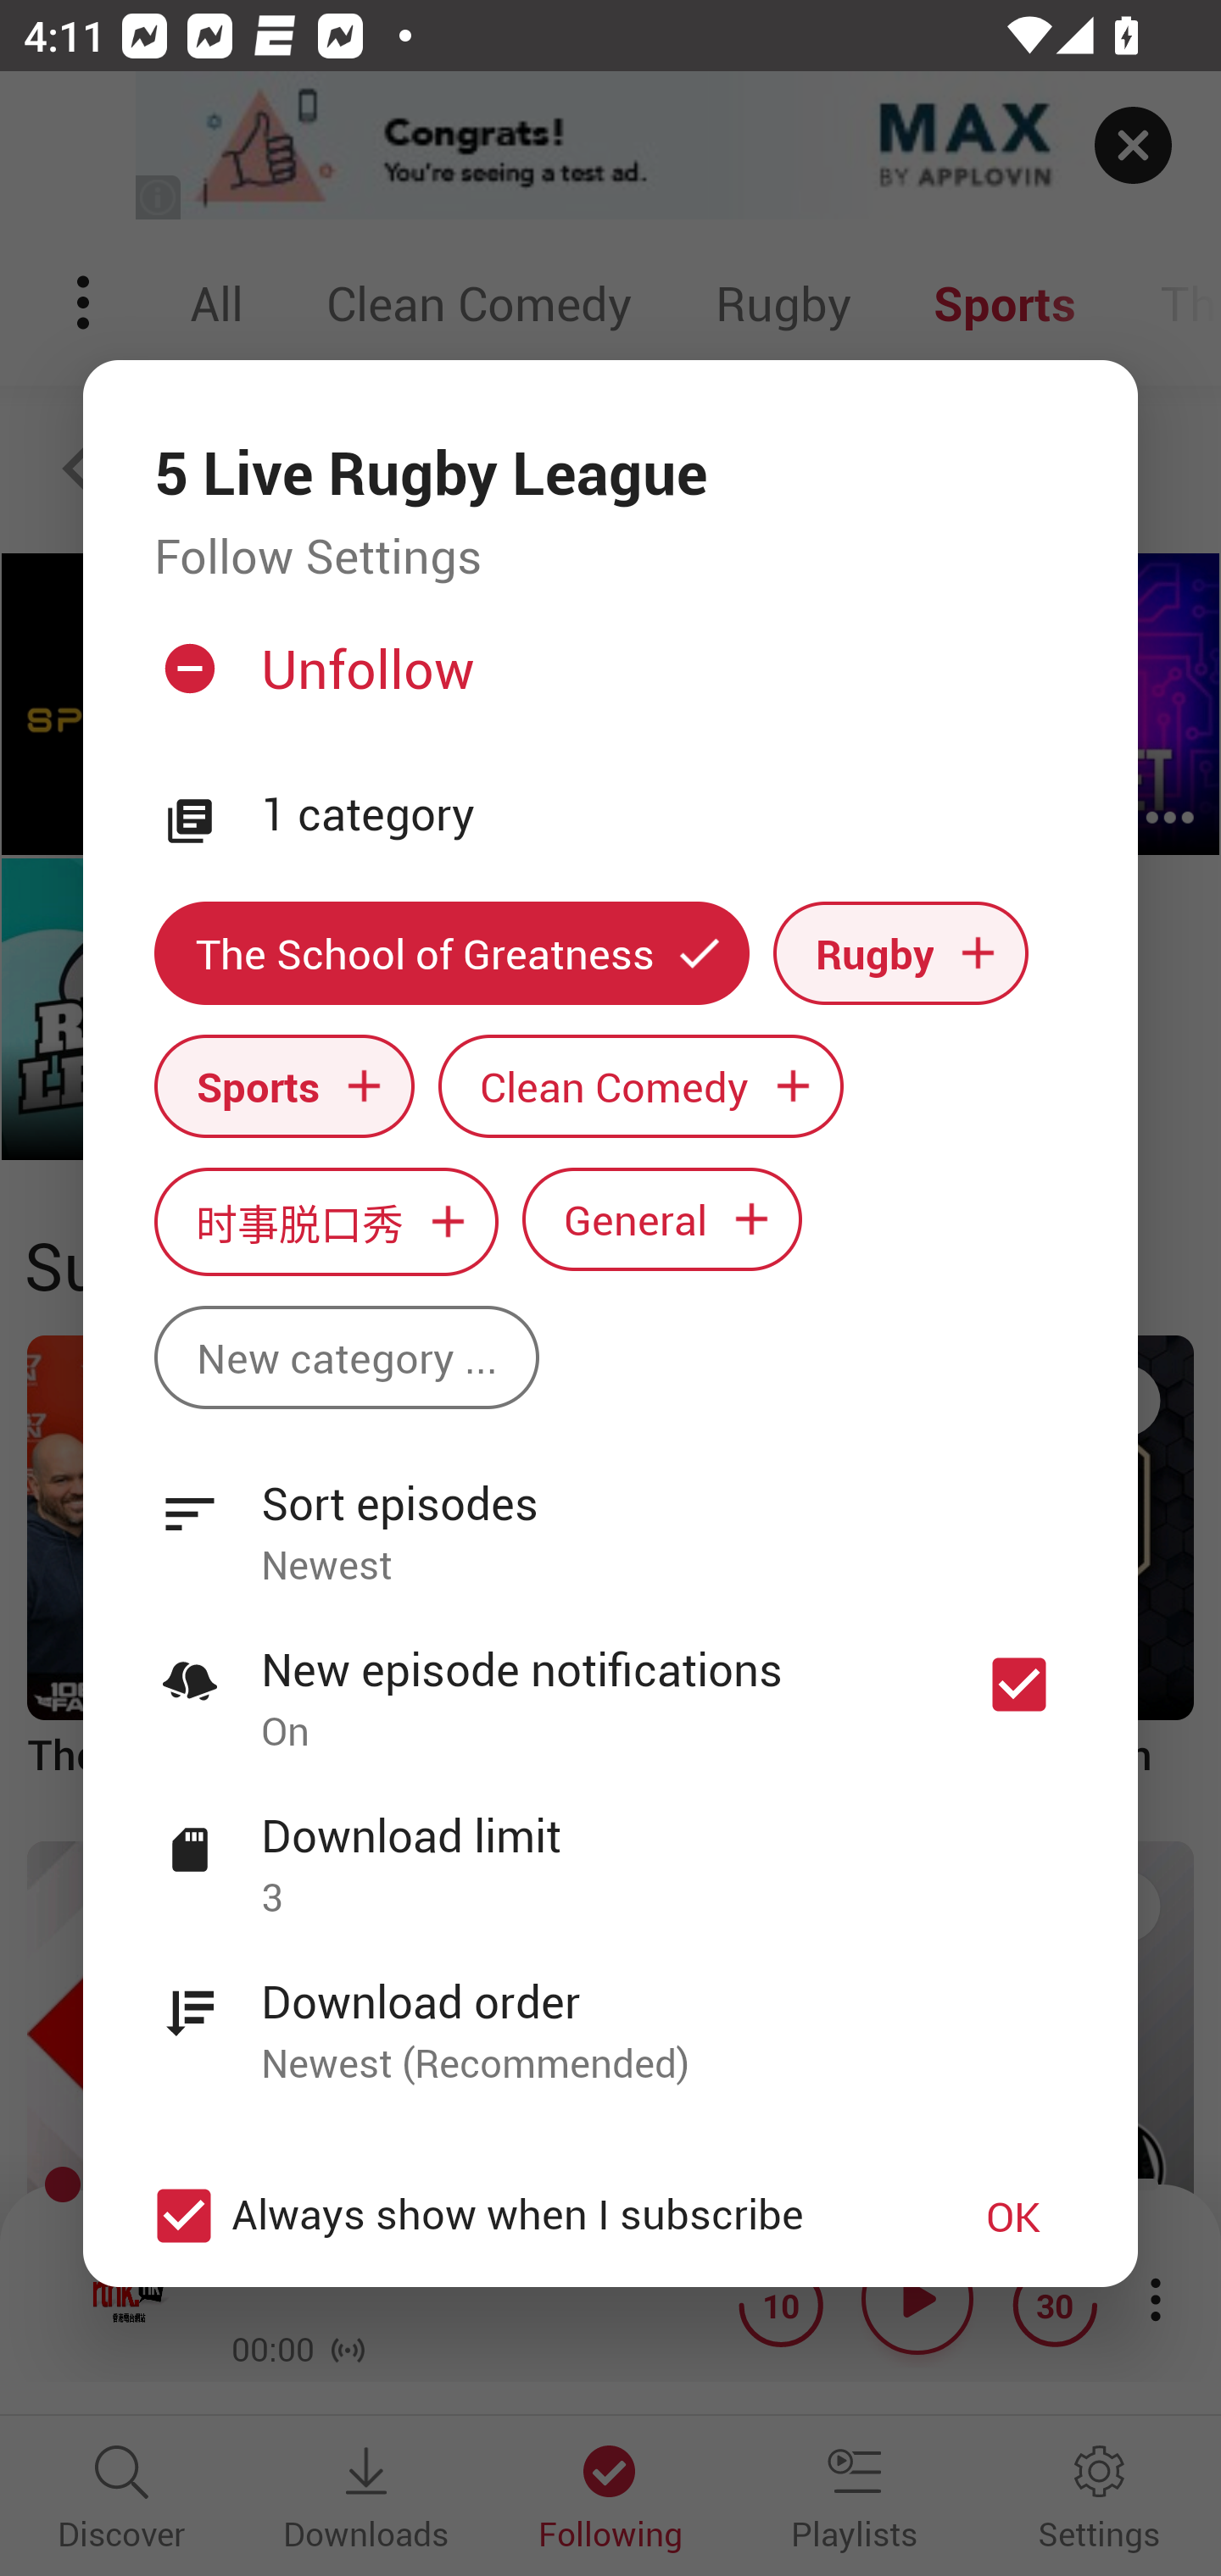  I want to click on Rugby, so click(900, 952).